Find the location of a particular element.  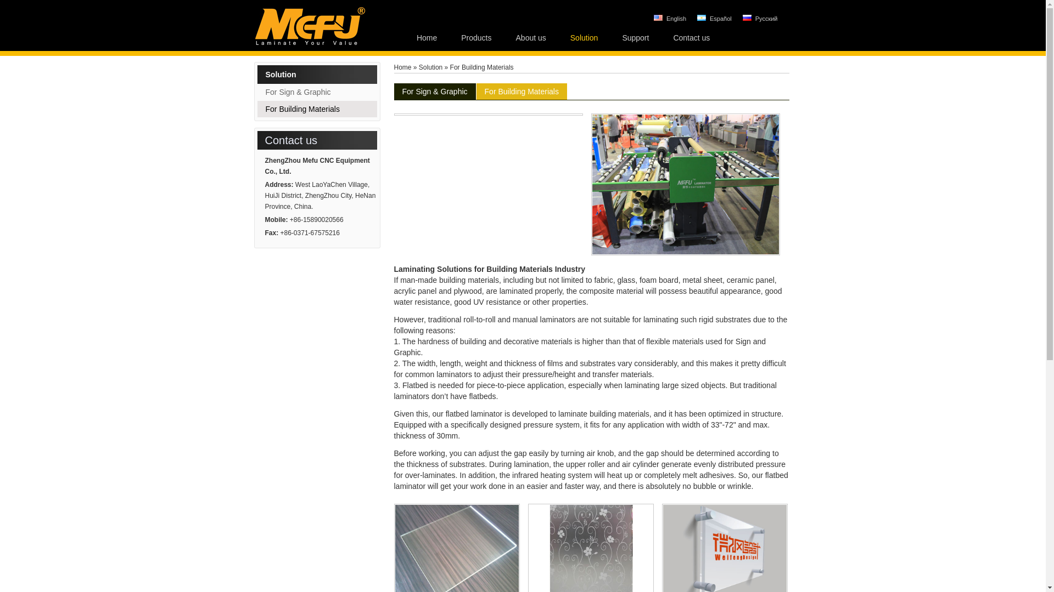

For Building Materials is located at coordinates (482, 67).